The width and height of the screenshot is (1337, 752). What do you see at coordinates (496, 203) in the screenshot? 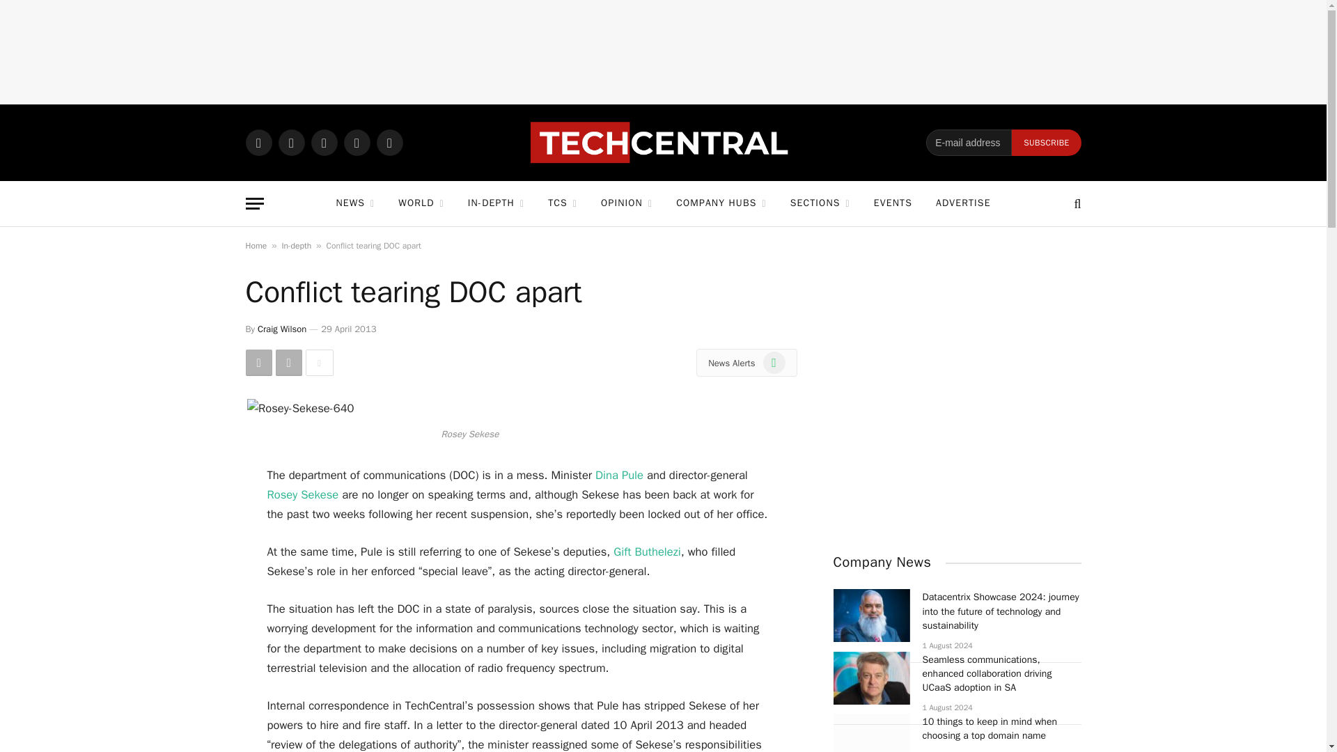
I see `IN-DEPTH` at bounding box center [496, 203].